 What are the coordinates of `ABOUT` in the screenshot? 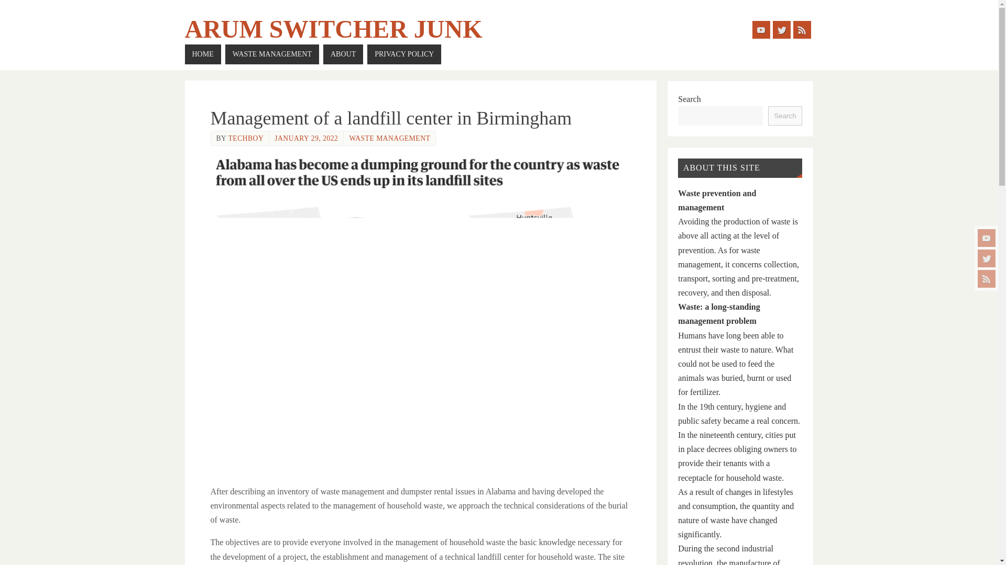 It's located at (343, 54).